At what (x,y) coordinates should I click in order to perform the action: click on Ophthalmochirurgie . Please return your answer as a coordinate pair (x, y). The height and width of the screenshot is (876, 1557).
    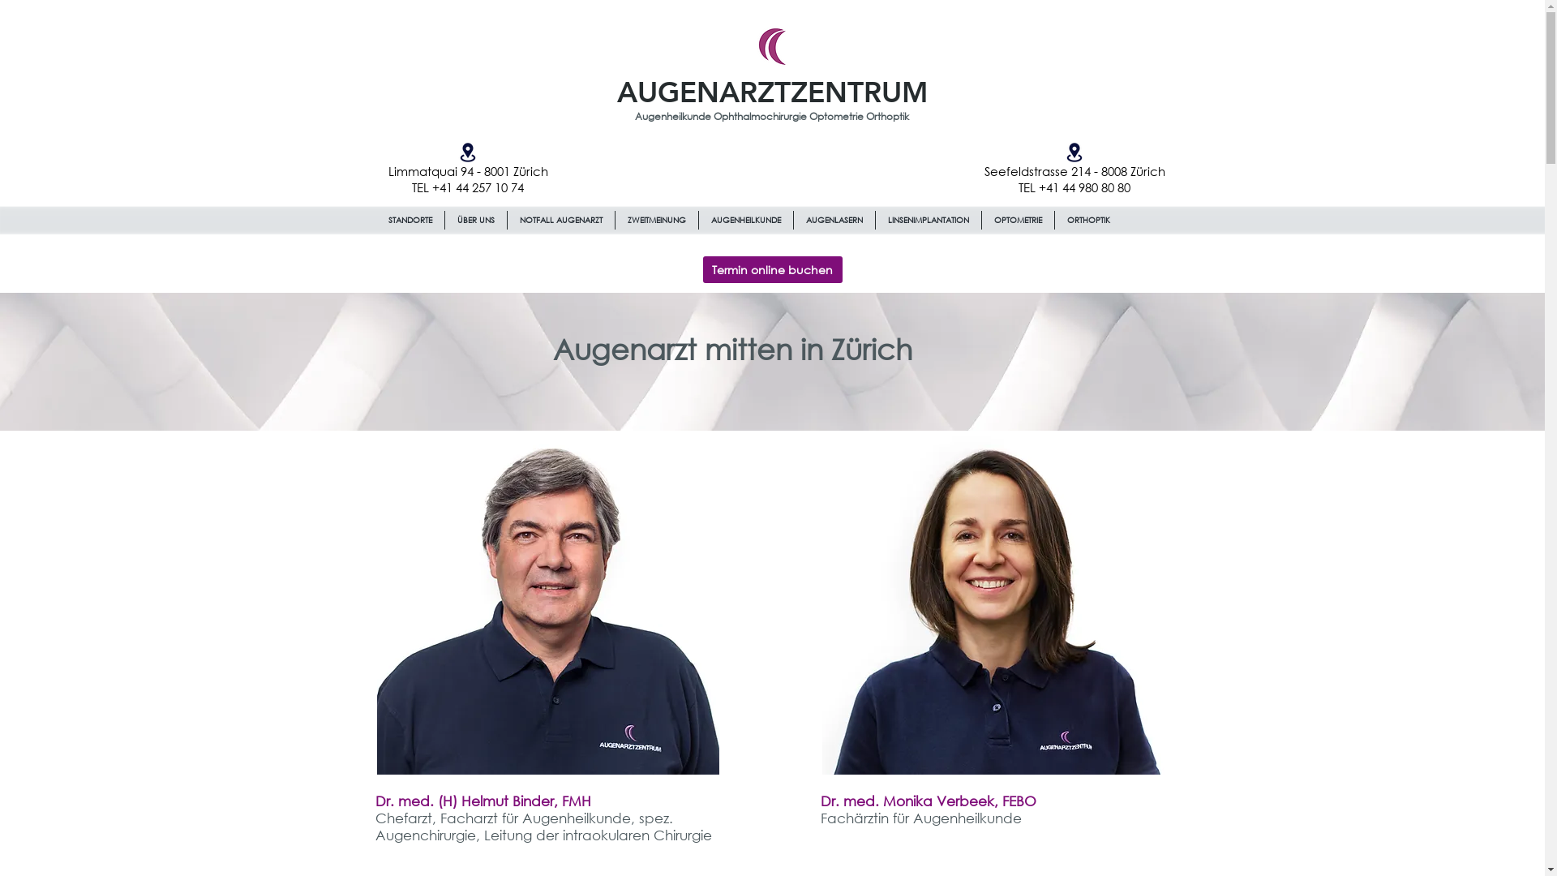
    Looking at the image, I should click on (761, 117).